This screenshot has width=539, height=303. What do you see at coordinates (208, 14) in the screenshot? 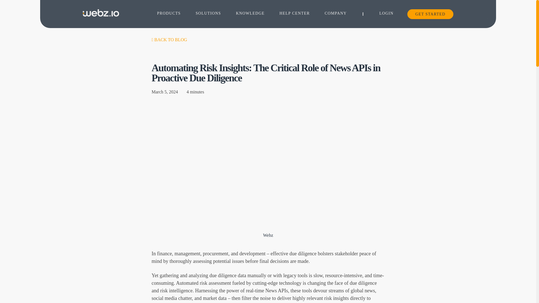
I see `SOLUTIONS` at bounding box center [208, 14].